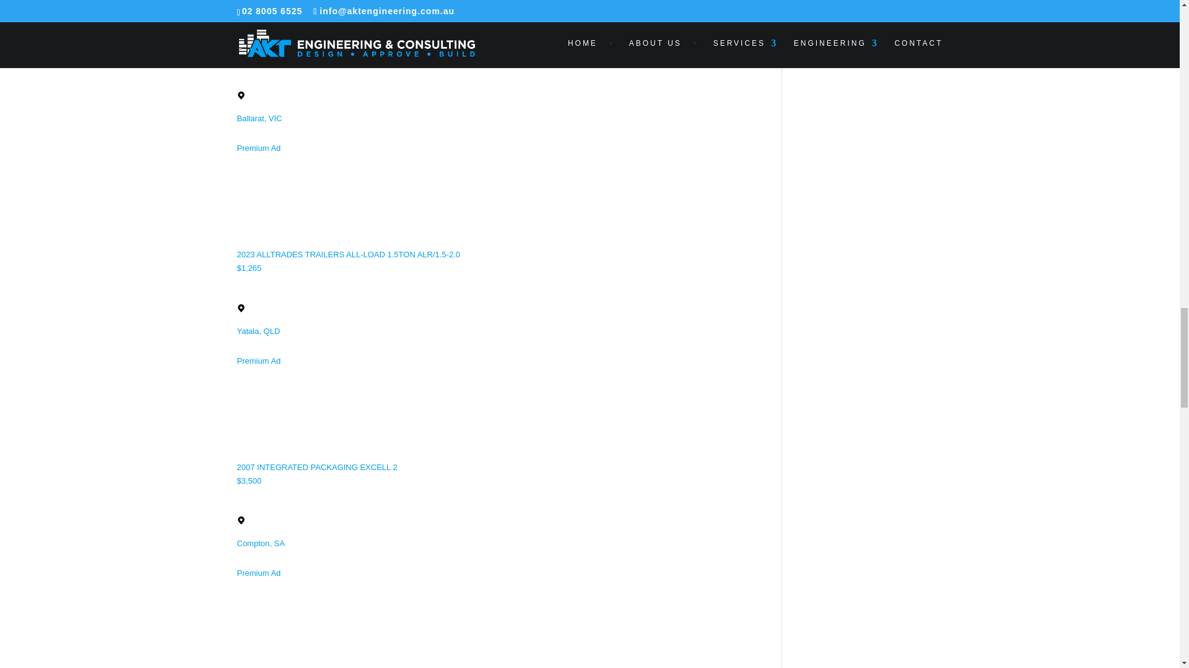  I want to click on Location marker The shape of a location marker, so click(240, 520).